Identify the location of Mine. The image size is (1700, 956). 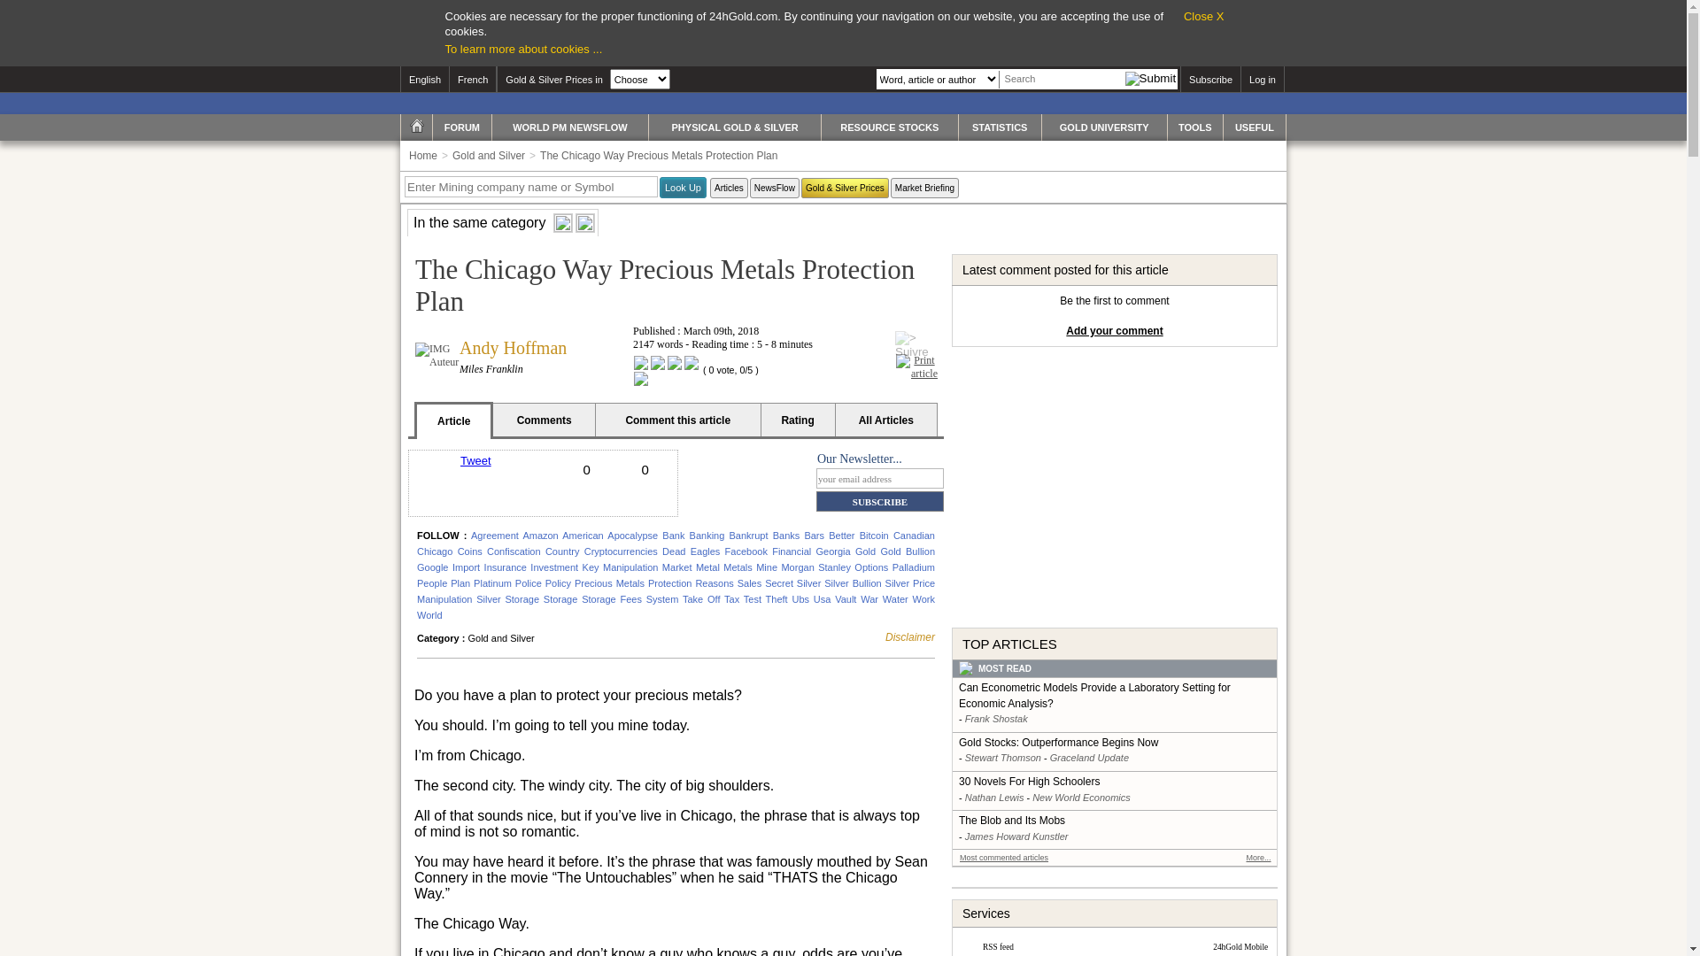
(767, 567).